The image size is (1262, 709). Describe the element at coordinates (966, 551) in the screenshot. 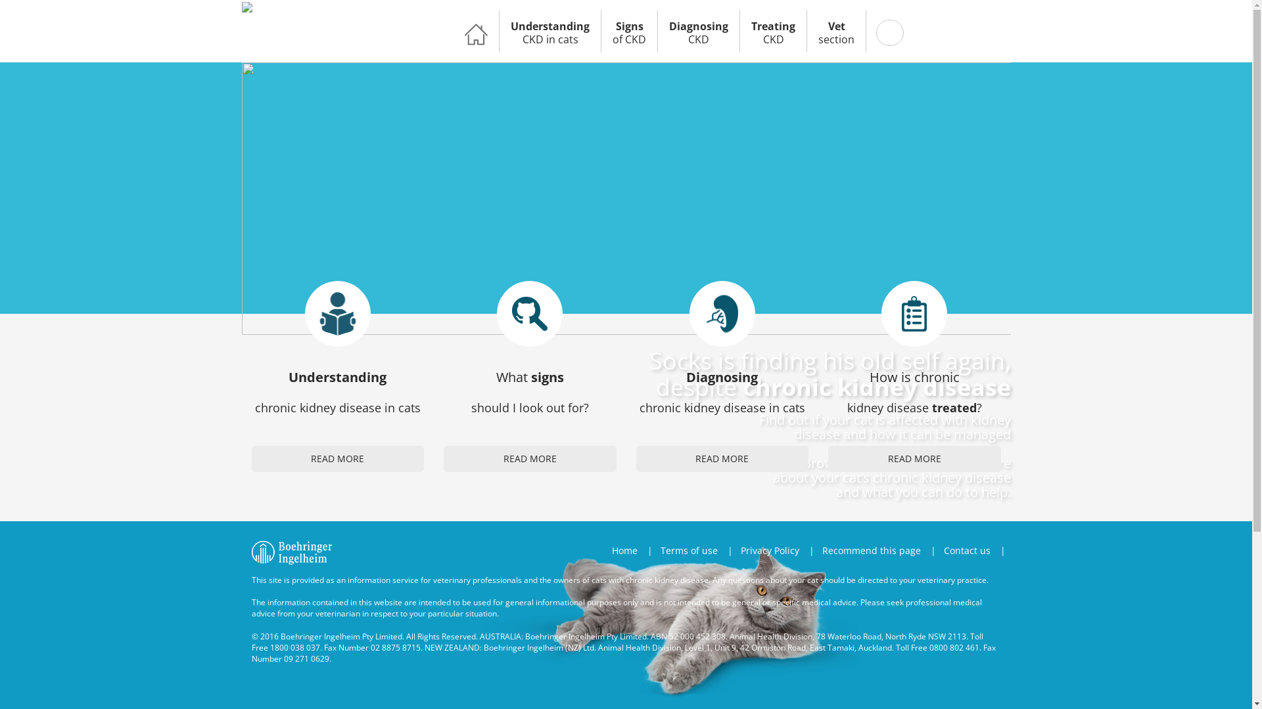

I see `Contact us` at that location.